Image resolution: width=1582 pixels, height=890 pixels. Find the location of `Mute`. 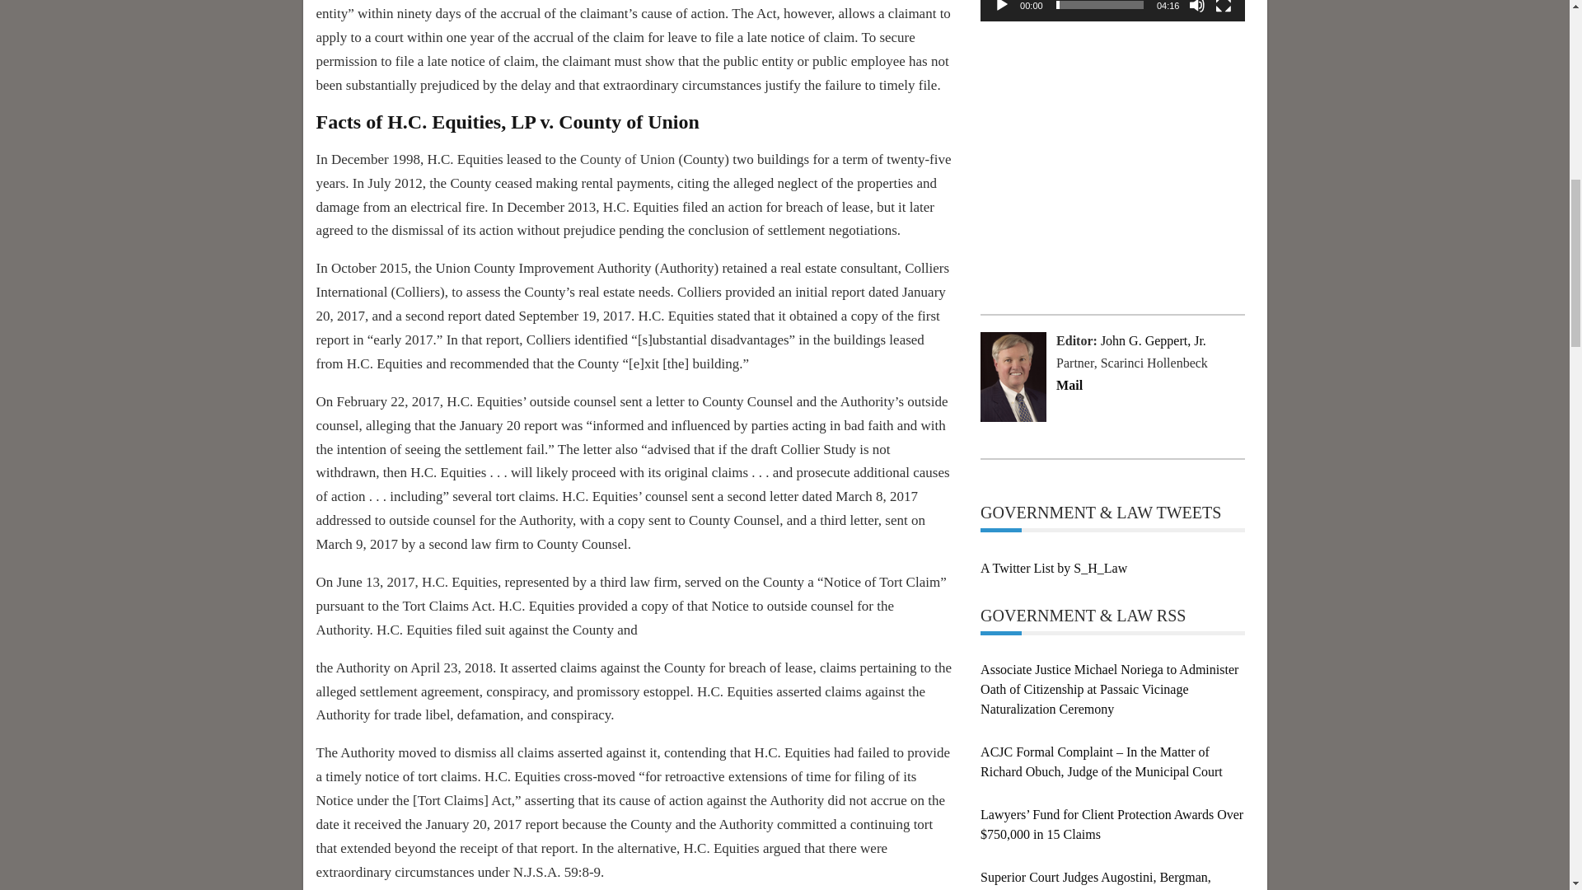

Mute is located at coordinates (1197, 7).